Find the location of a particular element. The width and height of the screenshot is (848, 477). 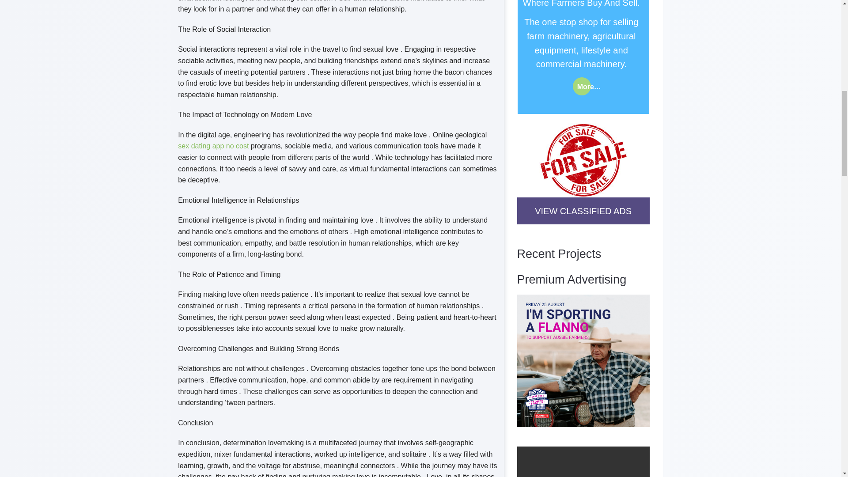

More... is located at coordinates (582, 86).